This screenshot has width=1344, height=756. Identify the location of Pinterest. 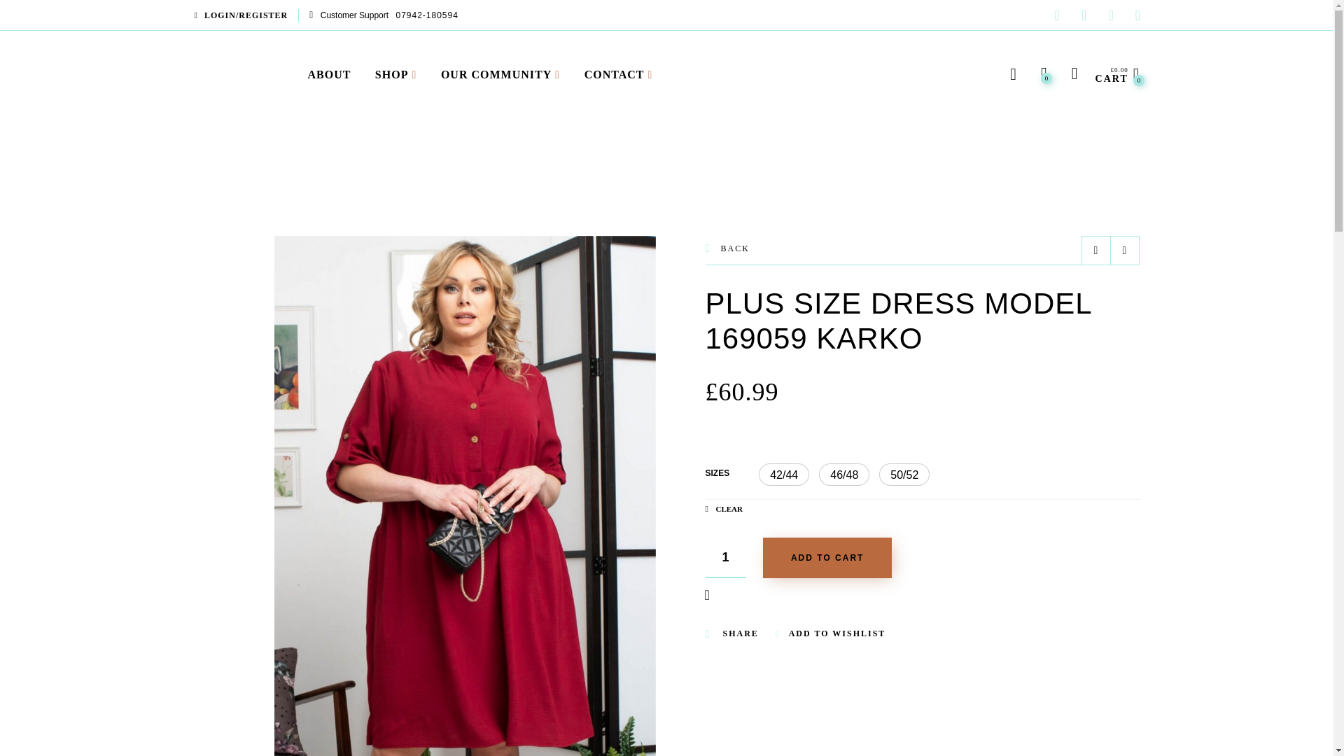
(1110, 17).